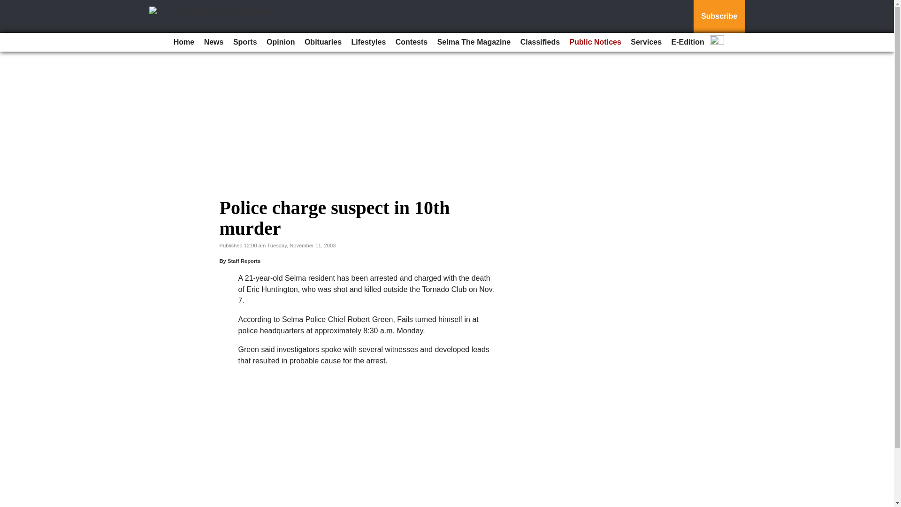  I want to click on Classifieds, so click(540, 42).